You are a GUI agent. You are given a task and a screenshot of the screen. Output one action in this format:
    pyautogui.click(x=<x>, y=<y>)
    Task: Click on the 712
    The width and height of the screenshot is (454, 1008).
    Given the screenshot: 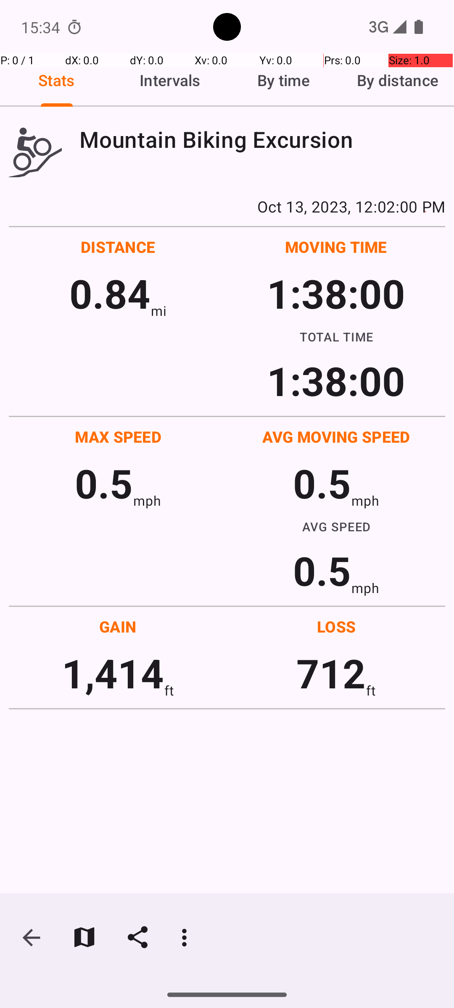 What is the action you would take?
    pyautogui.click(x=331, y=673)
    